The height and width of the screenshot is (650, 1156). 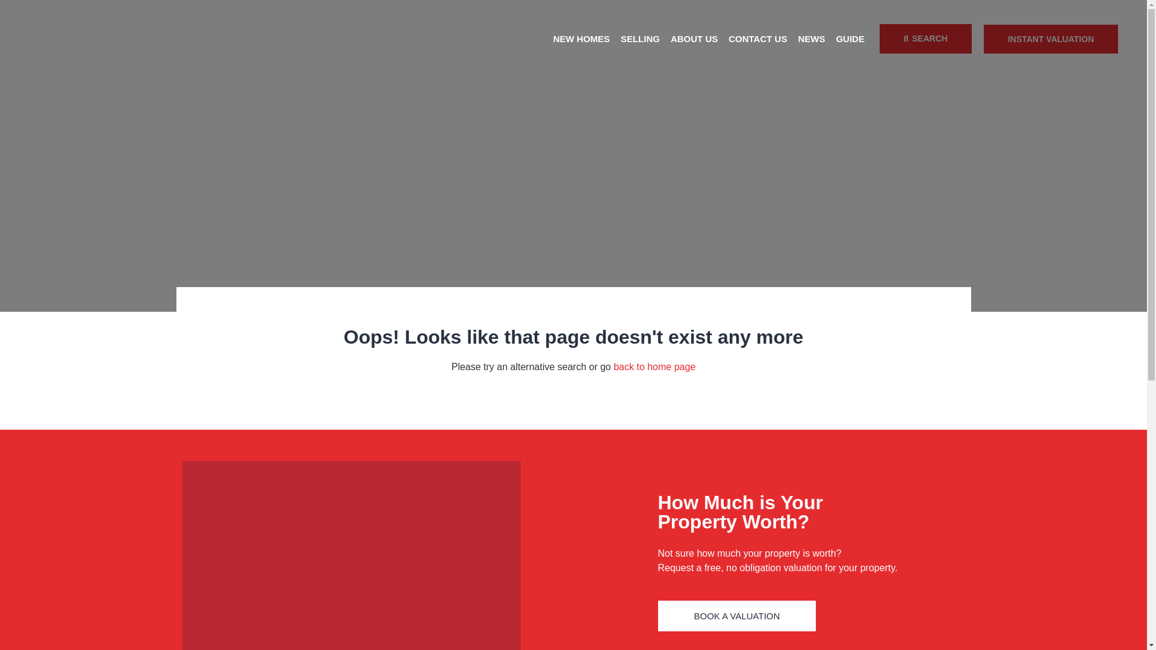 I want to click on CONTACT US, so click(x=757, y=39).